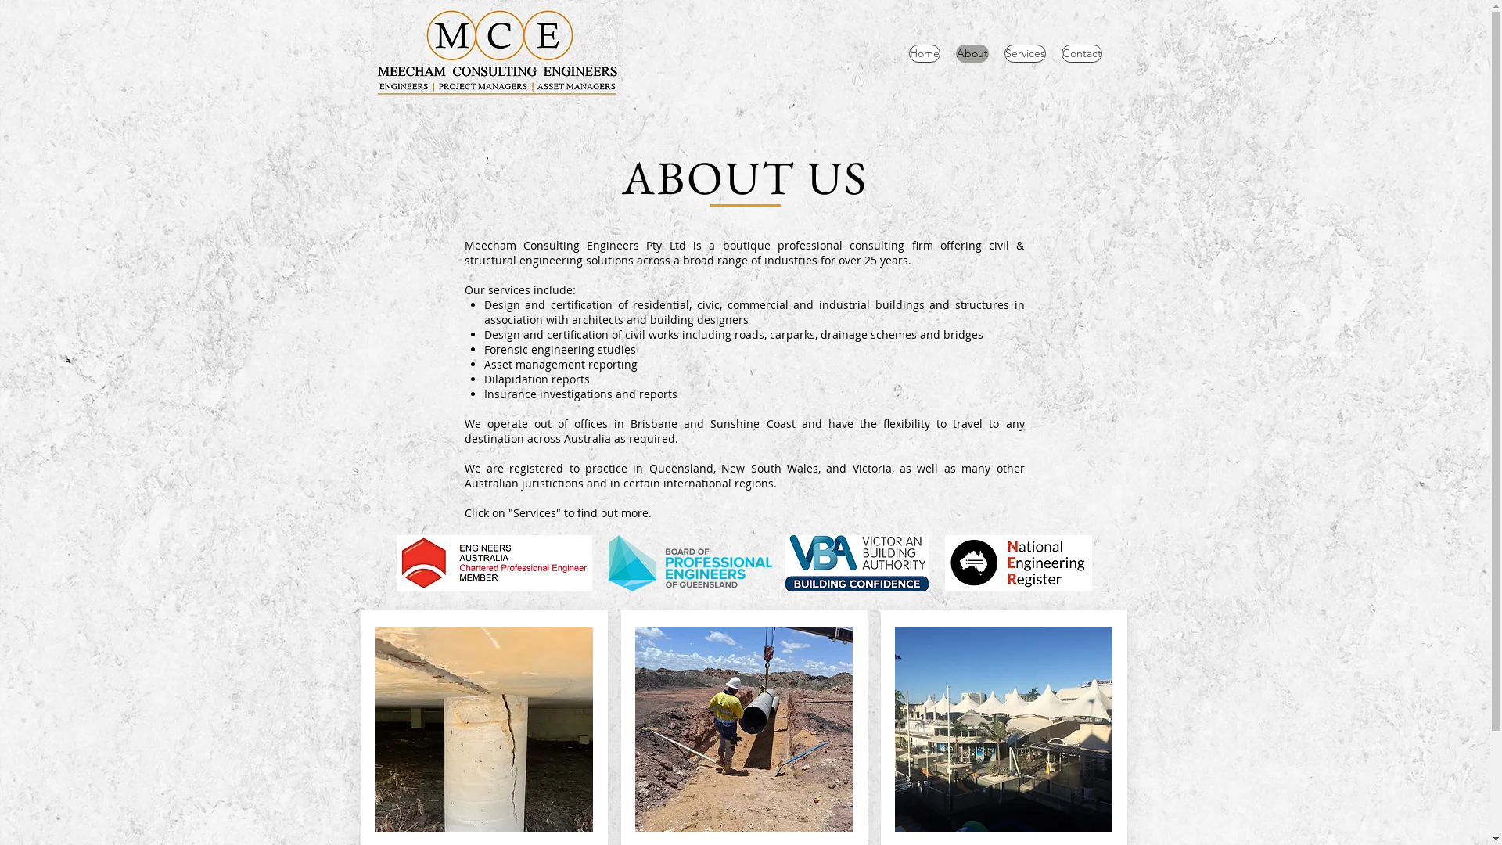 The image size is (1502, 845). I want to click on About, so click(972, 53).